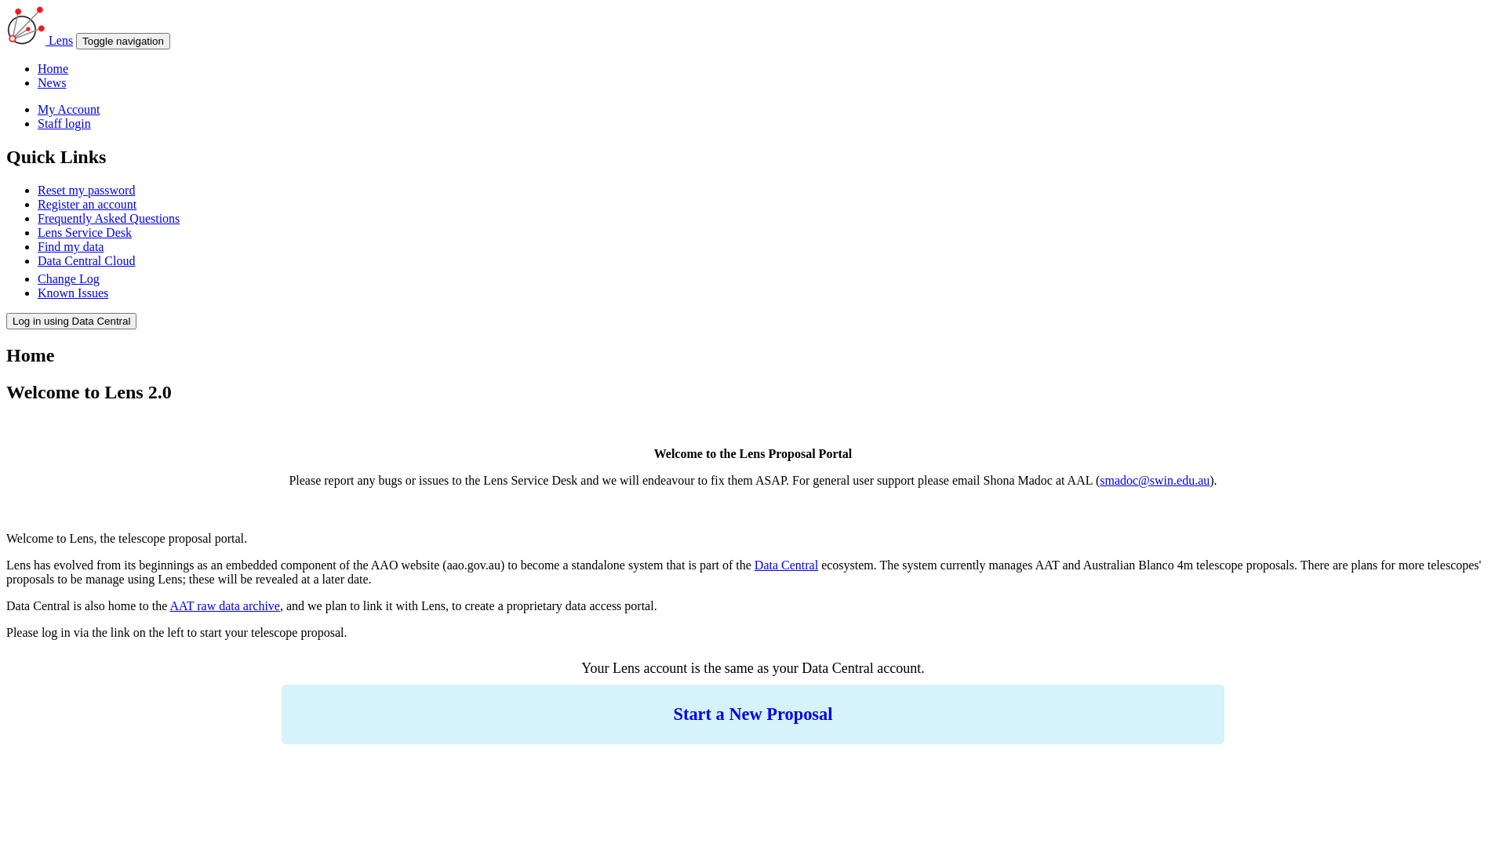 The width and height of the screenshot is (1506, 847). Describe the element at coordinates (85, 232) in the screenshot. I see `Lens Service Desk` at that location.